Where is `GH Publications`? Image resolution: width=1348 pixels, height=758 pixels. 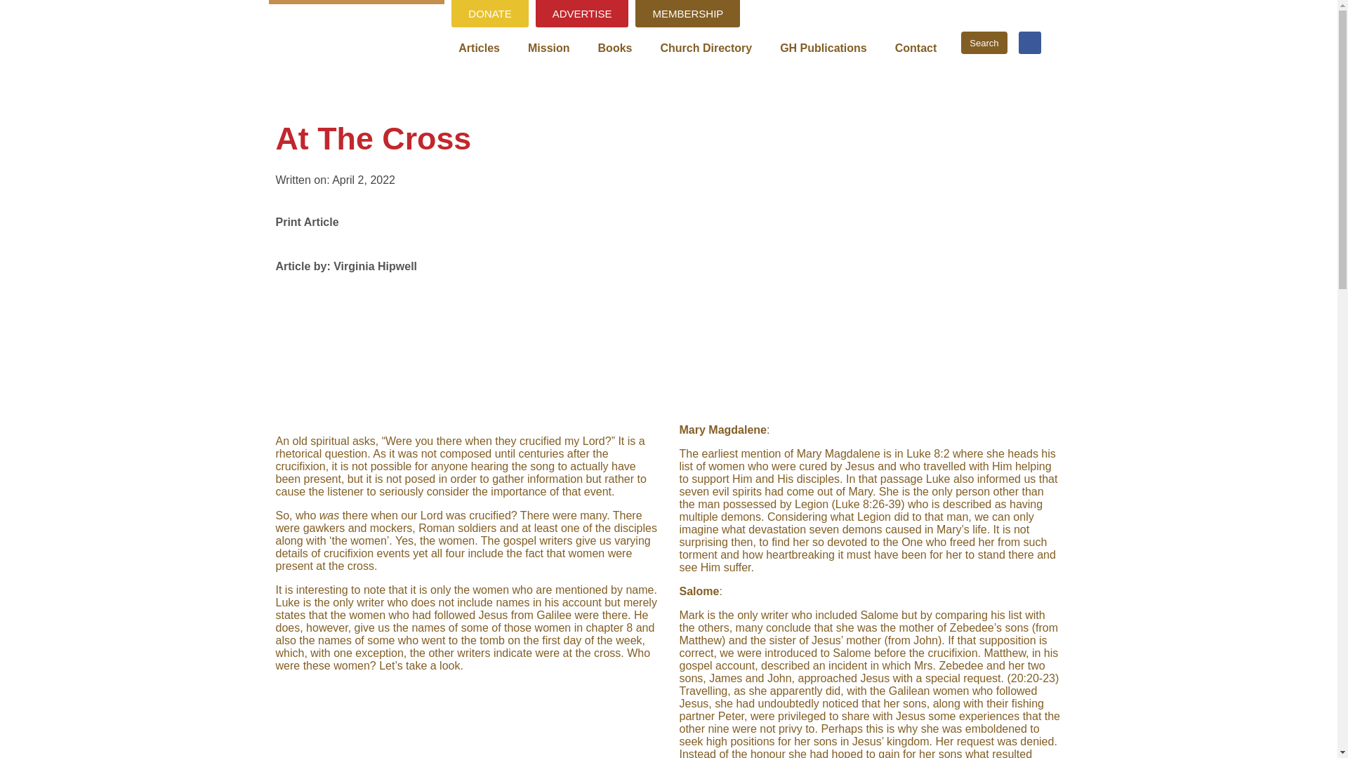
GH Publications is located at coordinates (823, 48).